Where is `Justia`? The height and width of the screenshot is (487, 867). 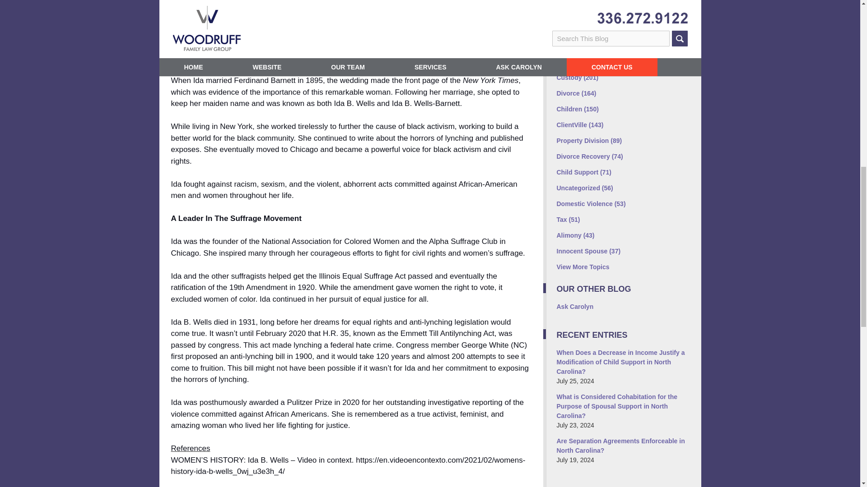
Justia is located at coordinates (622, 24).